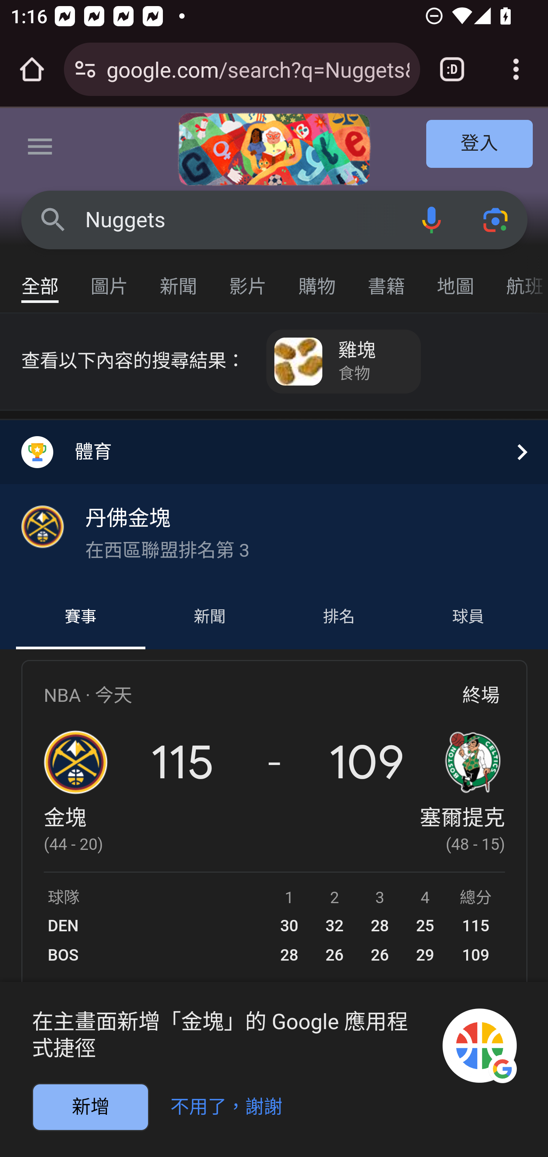 The height and width of the screenshot is (1157, 548). I want to click on Customize and control Google Chrome, so click(516, 69).